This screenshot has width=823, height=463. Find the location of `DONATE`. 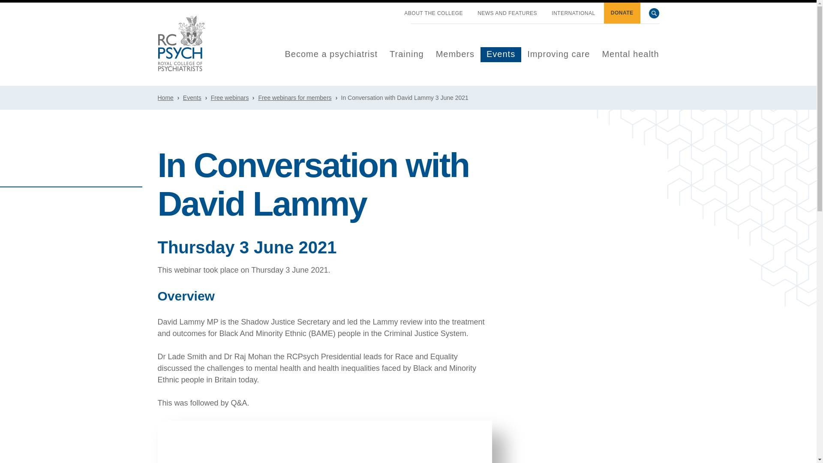

DONATE is located at coordinates (622, 13).